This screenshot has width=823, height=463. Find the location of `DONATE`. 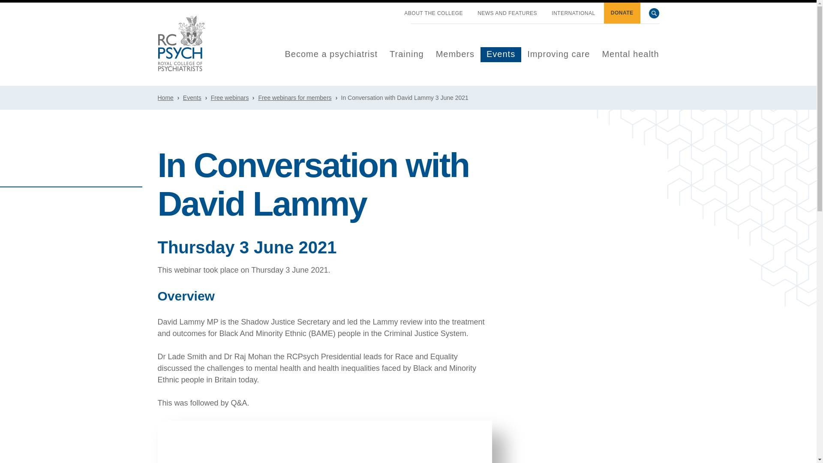

DONATE is located at coordinates (622, 13).